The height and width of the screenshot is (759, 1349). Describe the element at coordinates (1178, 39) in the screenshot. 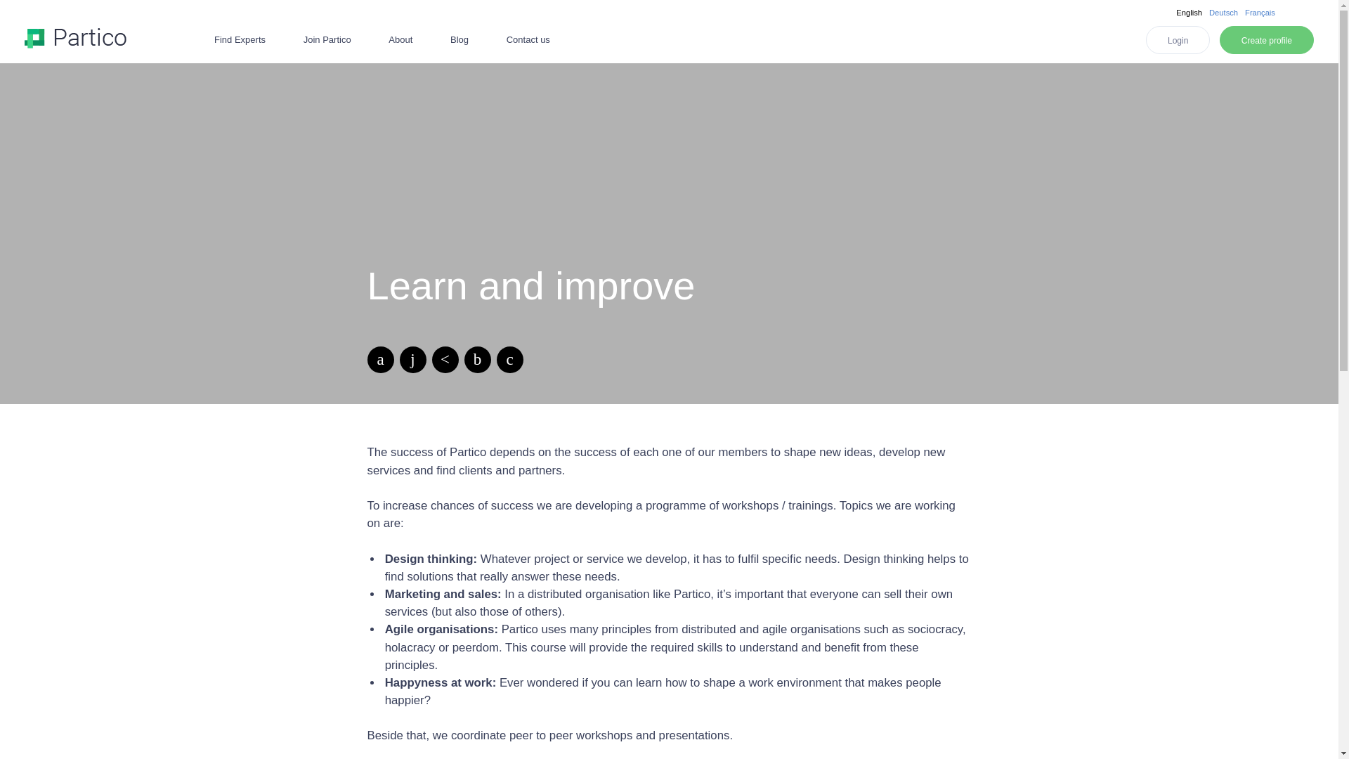

I see `Login` at that location.